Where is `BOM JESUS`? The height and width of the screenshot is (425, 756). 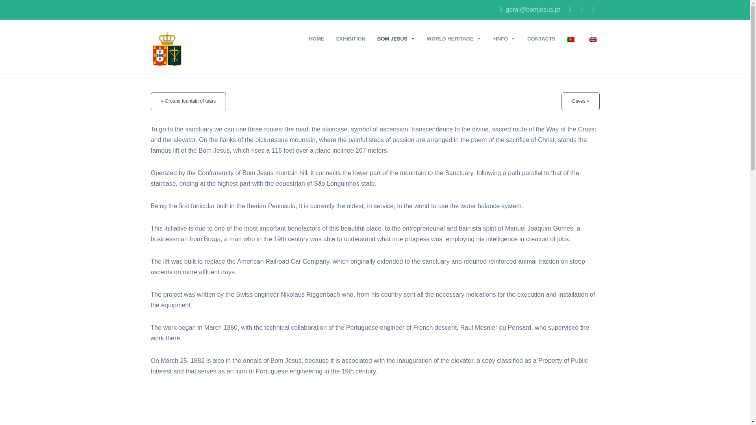 BOM JESUS is located at coordinates (396, 39).